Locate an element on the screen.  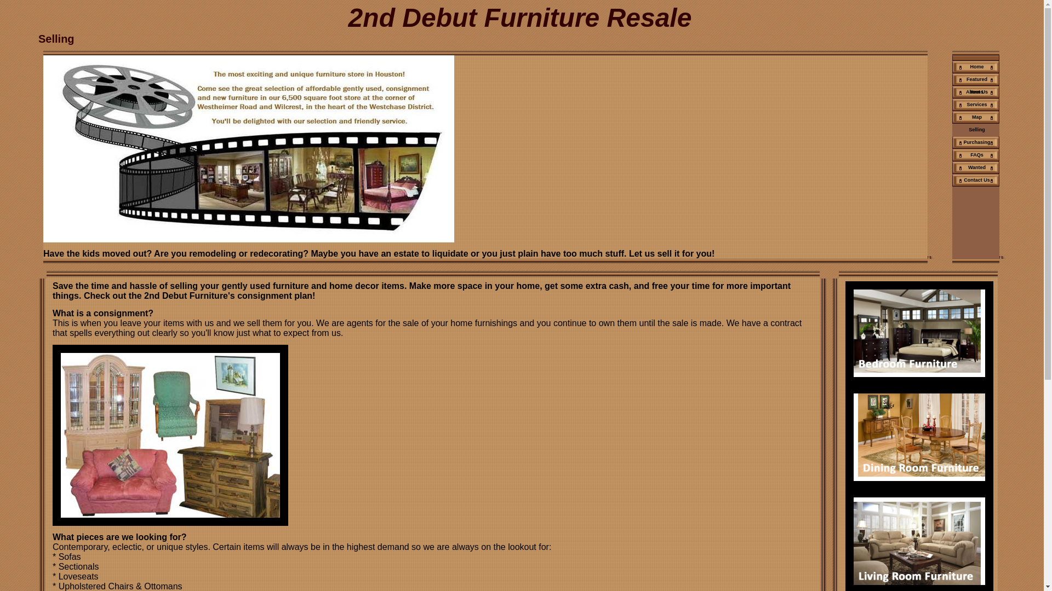
Contact Us is located at coordinates (976, 181).